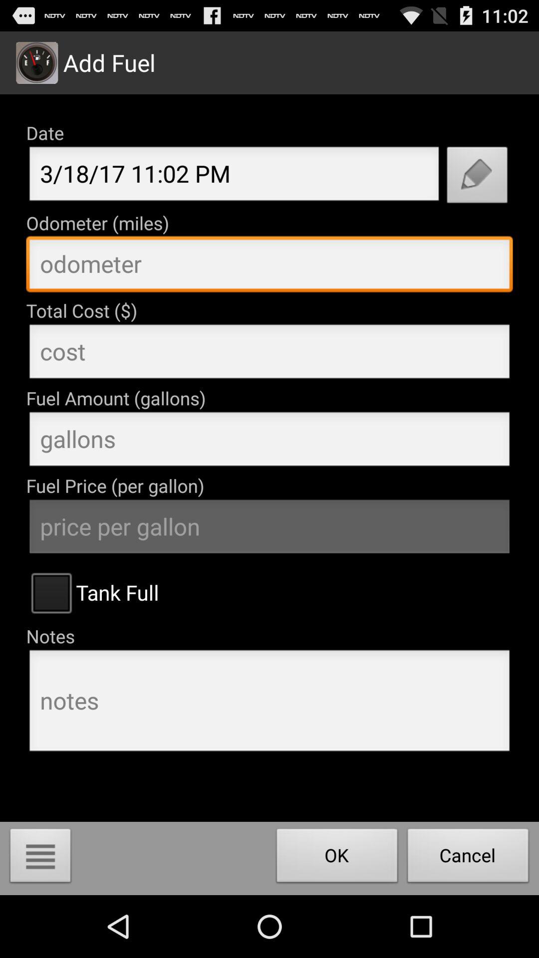  I want to click on enter fuel amount, so click(269, 442).